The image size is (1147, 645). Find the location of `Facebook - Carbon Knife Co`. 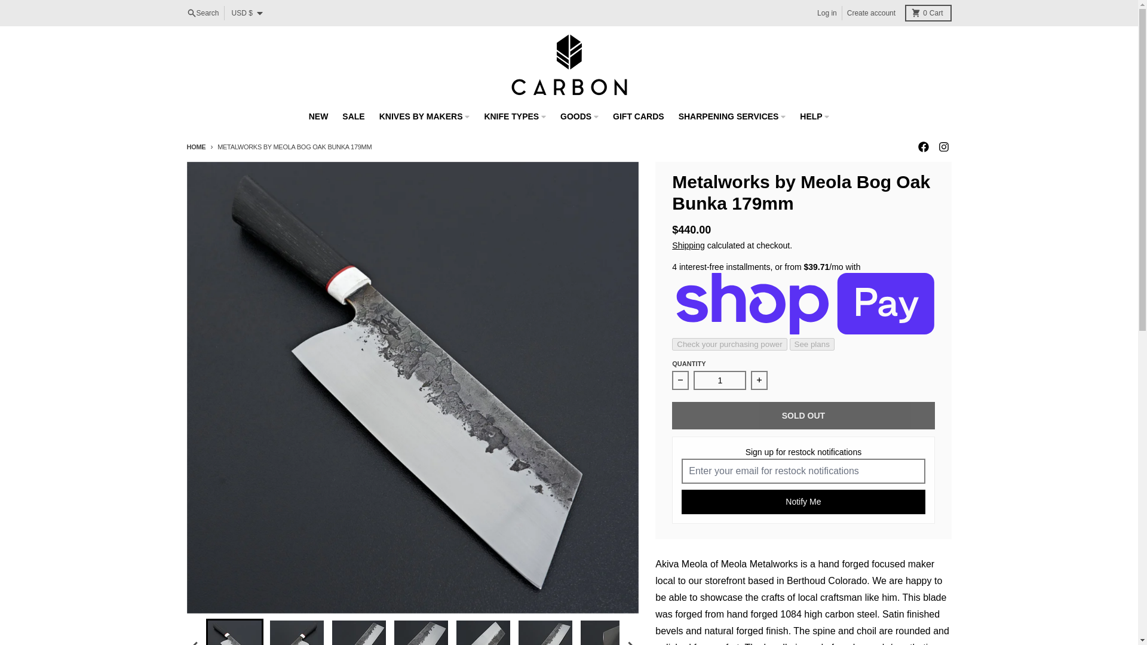

Facebook - Carbon Knife Co is located at coordinates (922, 146).